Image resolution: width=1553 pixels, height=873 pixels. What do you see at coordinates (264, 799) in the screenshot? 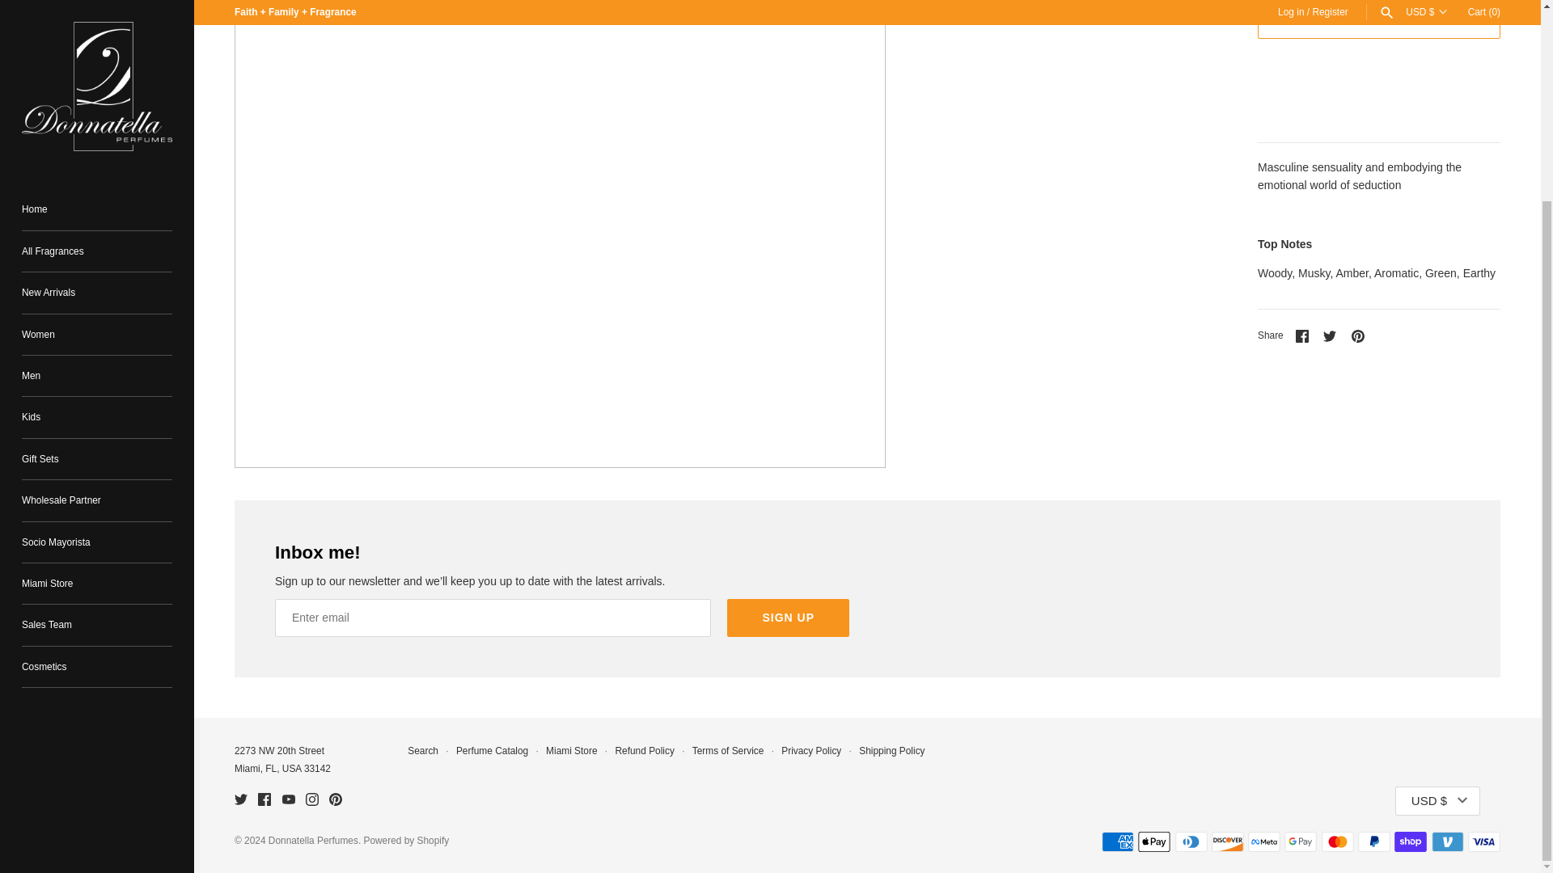
I see `Facebook` at bounding box center [264, 799].